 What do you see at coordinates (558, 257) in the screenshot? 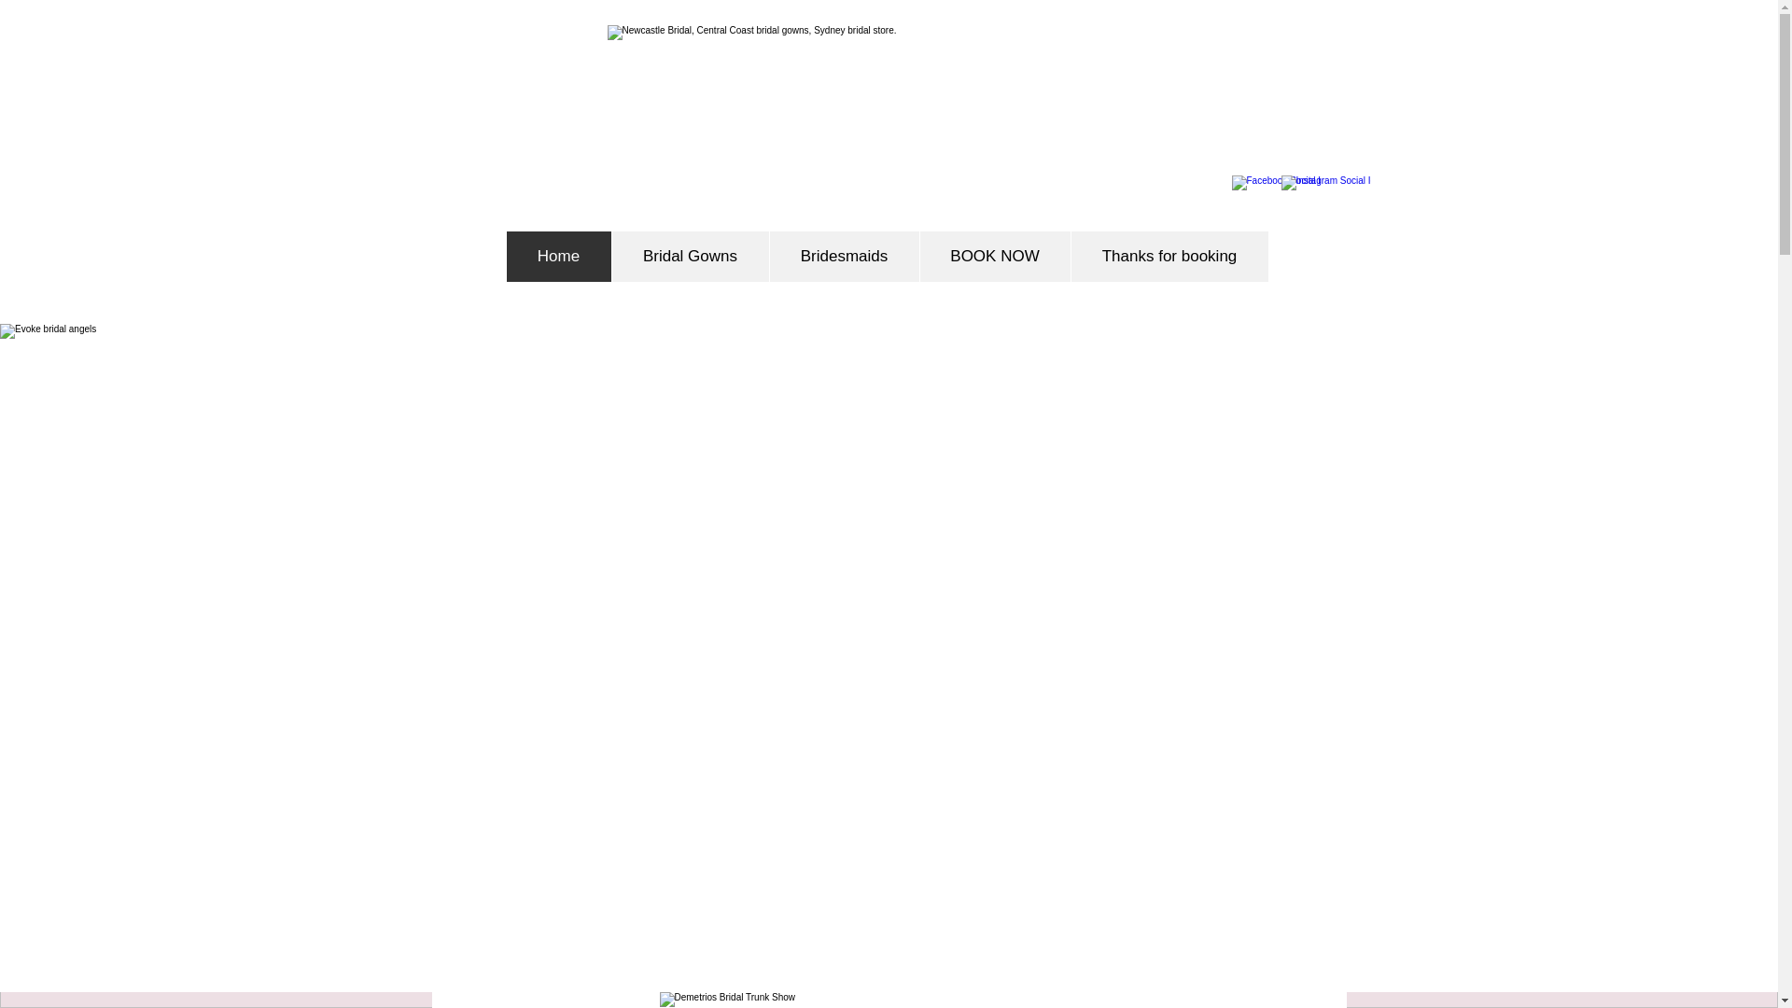
I see `Home` at bounding box center [558, 257].